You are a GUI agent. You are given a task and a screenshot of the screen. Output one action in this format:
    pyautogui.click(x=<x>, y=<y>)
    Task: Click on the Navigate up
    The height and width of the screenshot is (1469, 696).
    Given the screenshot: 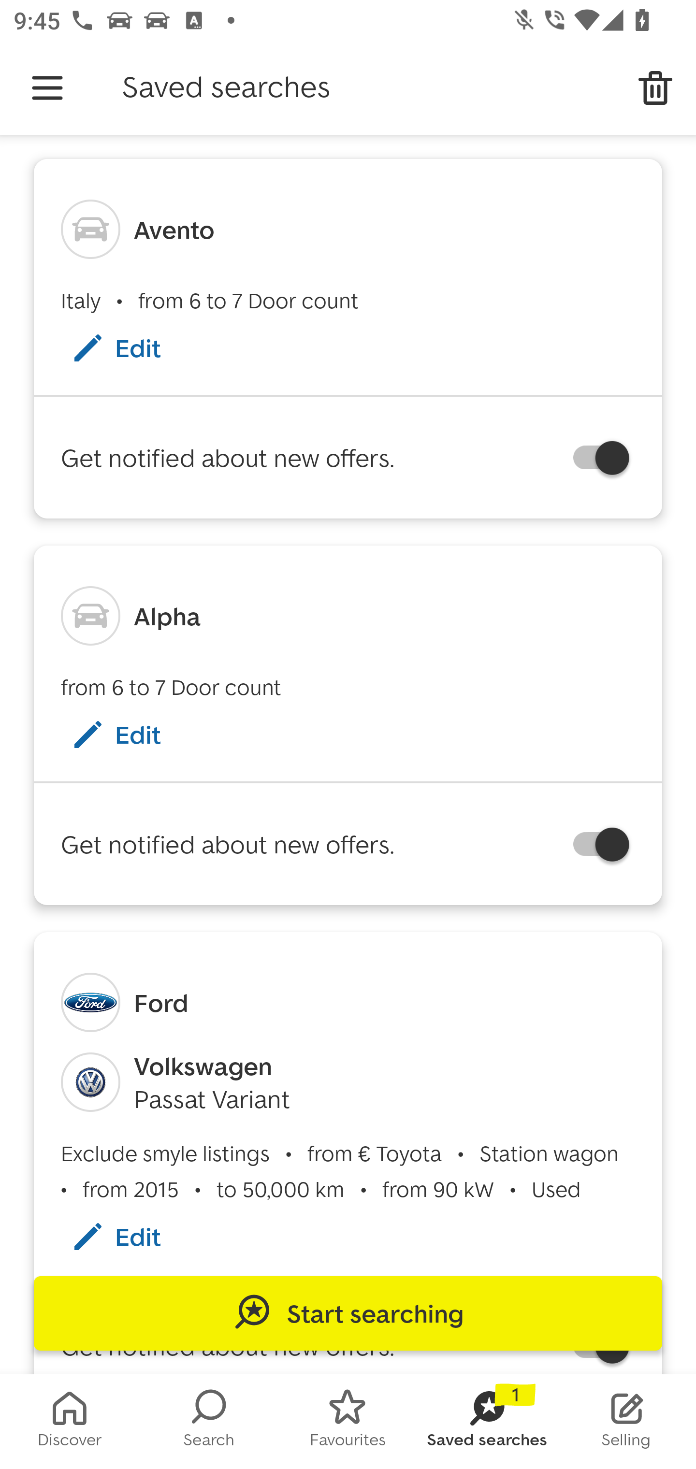 What is the action you would take?
    pyautogui.click(x=47, y=88)
    